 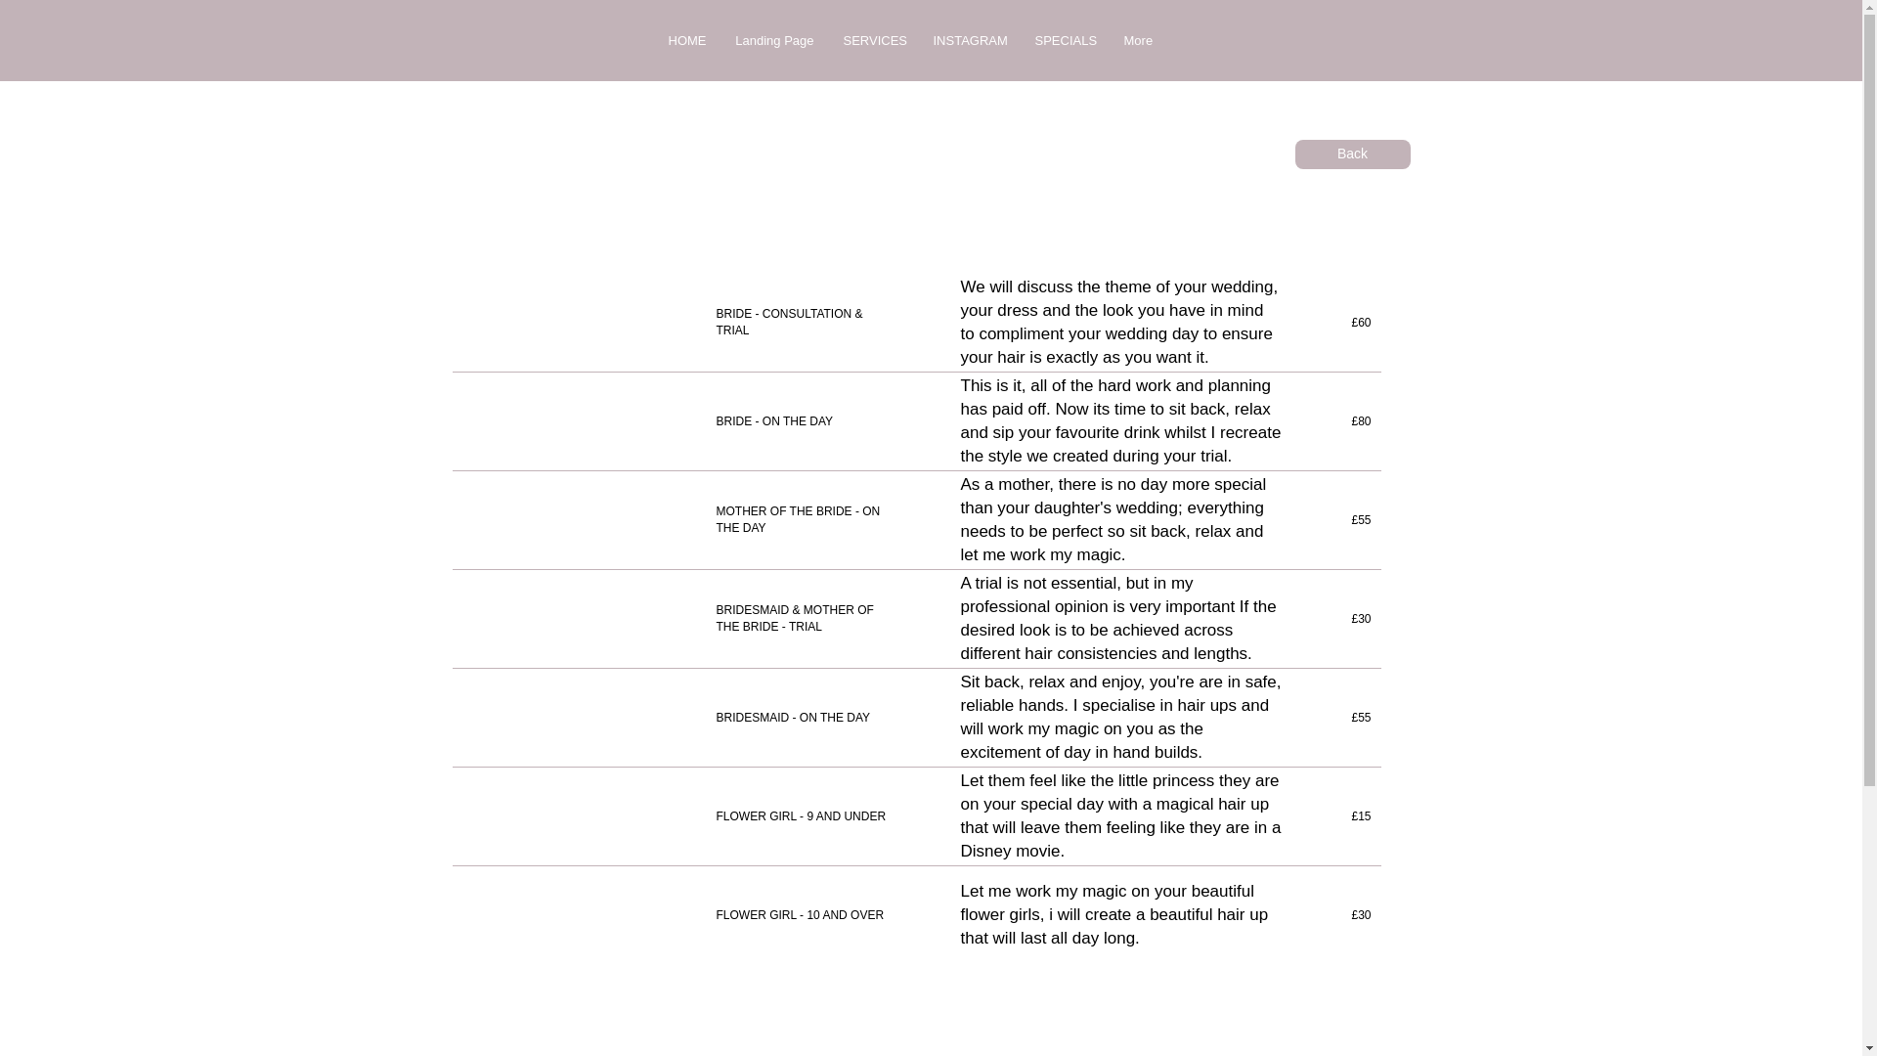 What do you see at coordinates (1065, 41) in the screenshot?
I see `SPECIALS` at bounding box center [1065, 41].